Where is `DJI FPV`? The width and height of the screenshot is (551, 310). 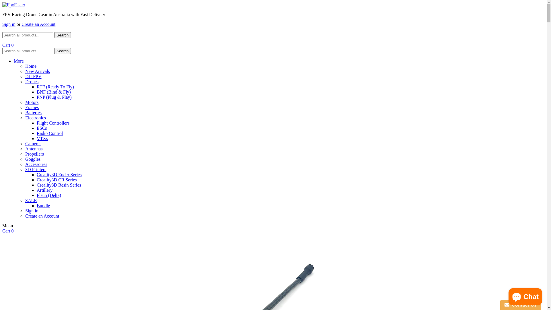 DJI FPV is located at coordinates (33, 76).